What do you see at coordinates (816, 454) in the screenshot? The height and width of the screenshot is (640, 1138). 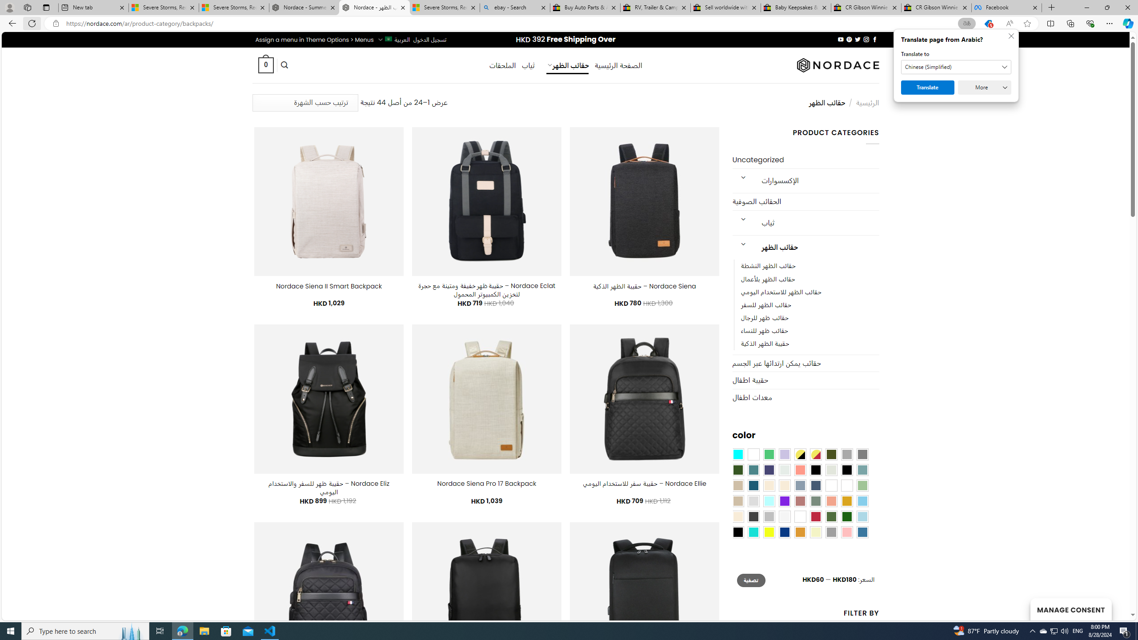 I see `Yellow-Red` at bounding box center [816, 454].